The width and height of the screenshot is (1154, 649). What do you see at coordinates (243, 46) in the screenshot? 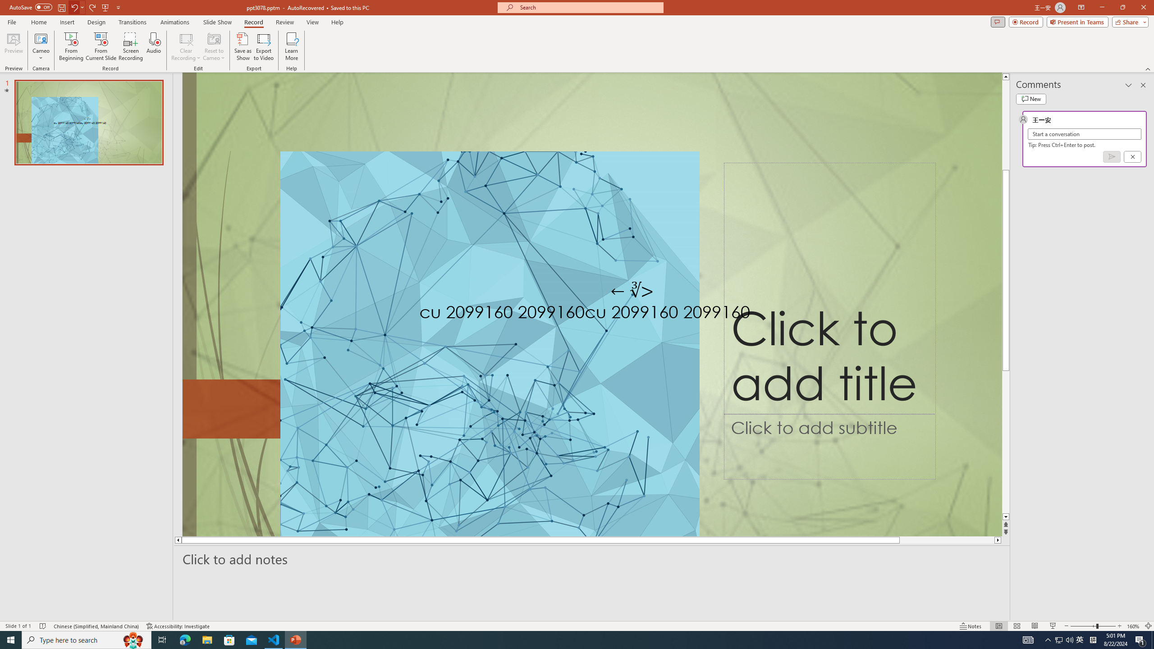
I see `Save as Show` at bounding box center [243, 46].